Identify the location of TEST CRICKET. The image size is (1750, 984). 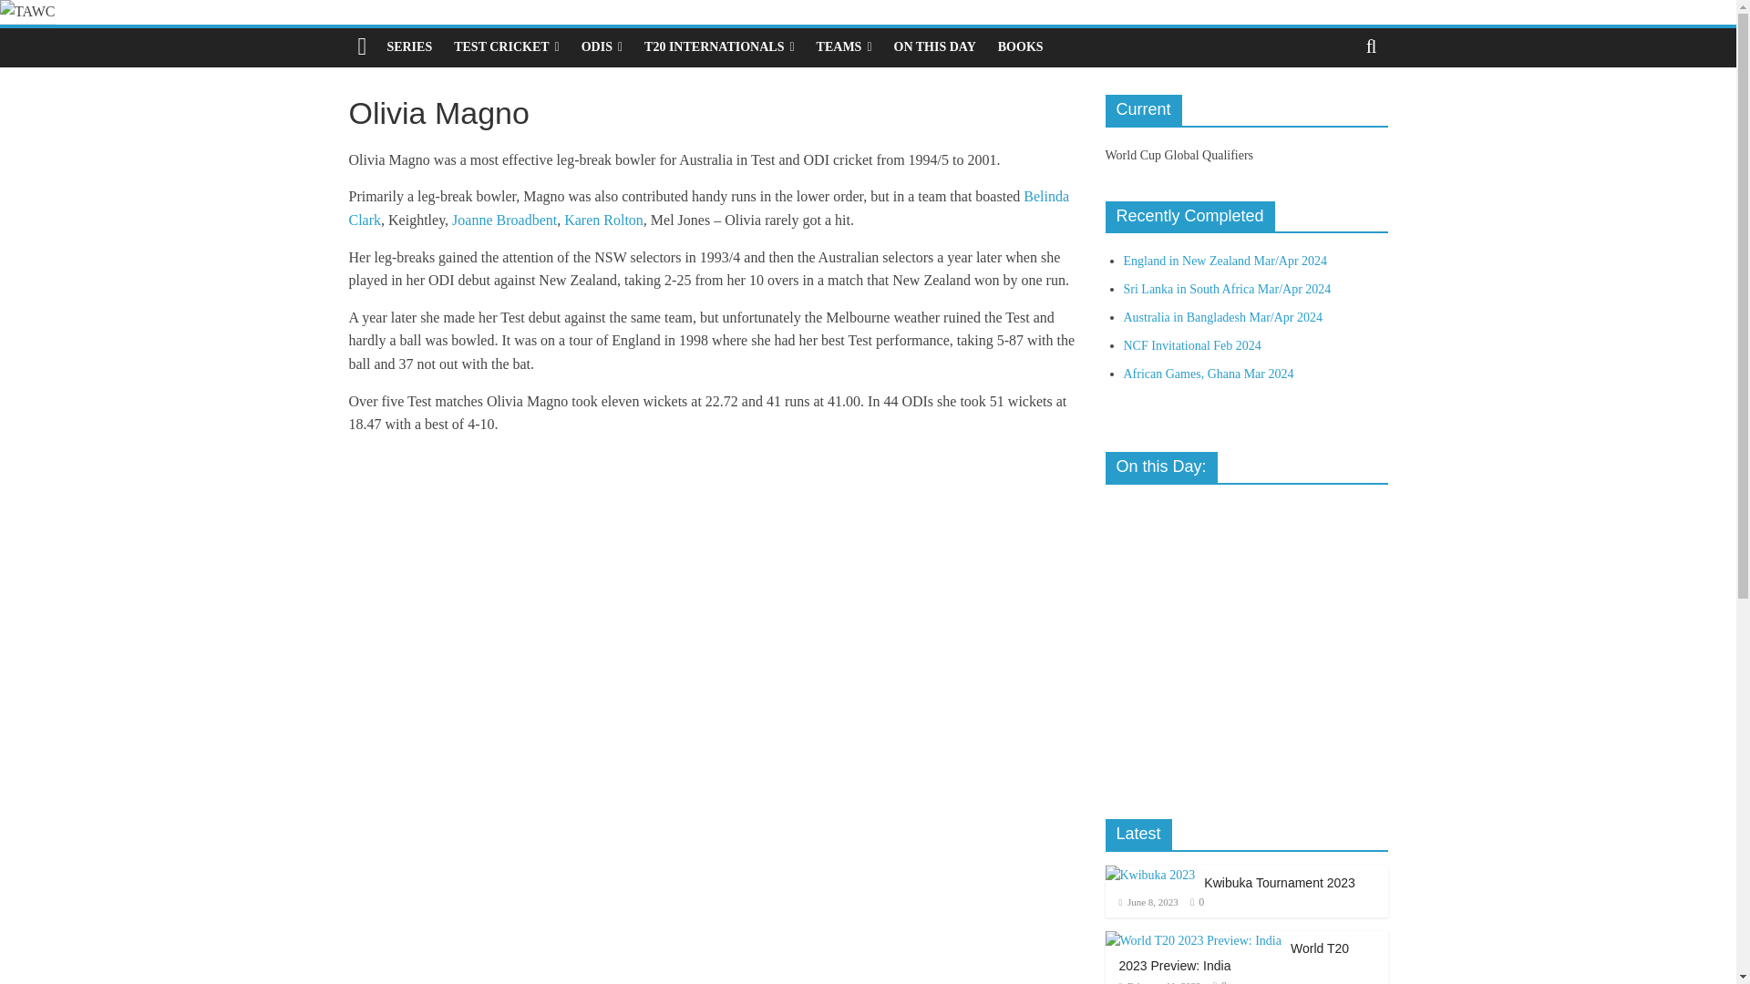
(506, 47).